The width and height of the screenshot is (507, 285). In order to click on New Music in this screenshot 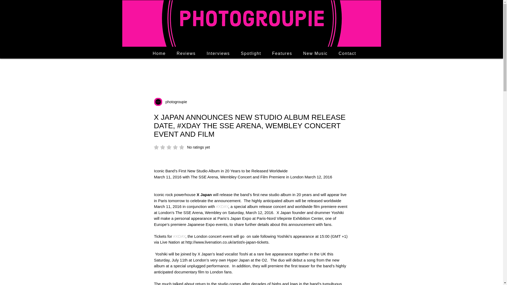, I will do `click(315, 53)`.